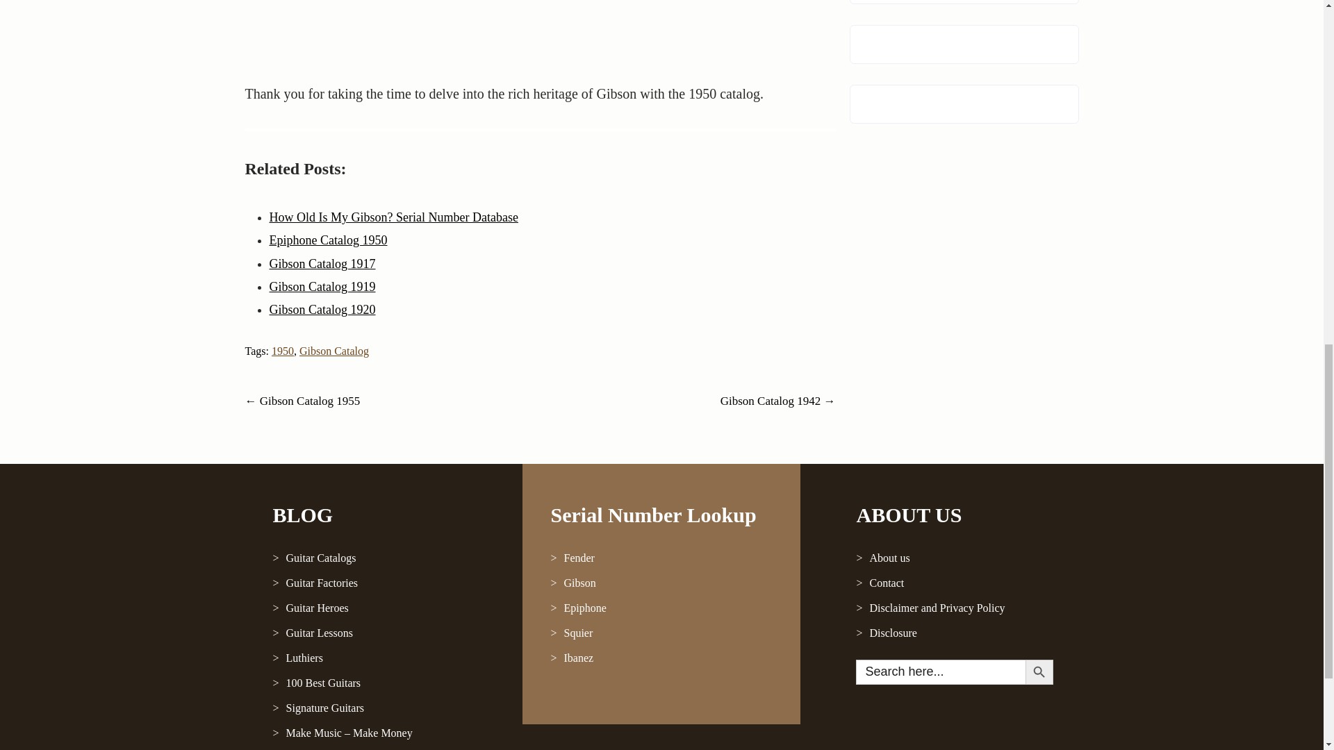 This screenshot has height=750, width=1334. Describe the element at coordinates (322, 286) in the screenshot. I see `Gibson Catalog 1919` at that location.